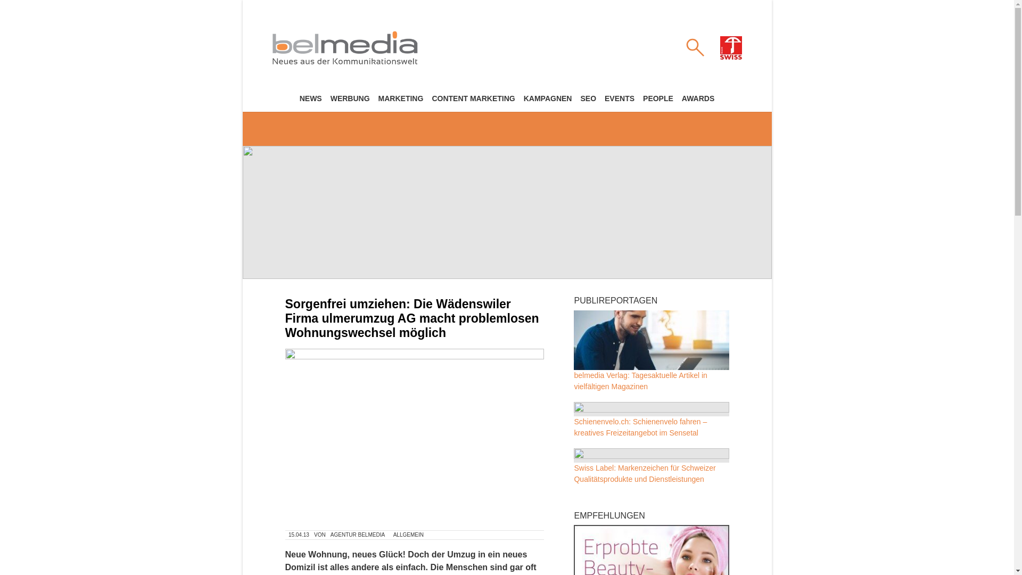 The height and width of the screenshot is (575, 1022). What do you see at coordinates (548, 98) in the screenshot?
I see `KAMPAGNEN` at bounding box center [548, 98].